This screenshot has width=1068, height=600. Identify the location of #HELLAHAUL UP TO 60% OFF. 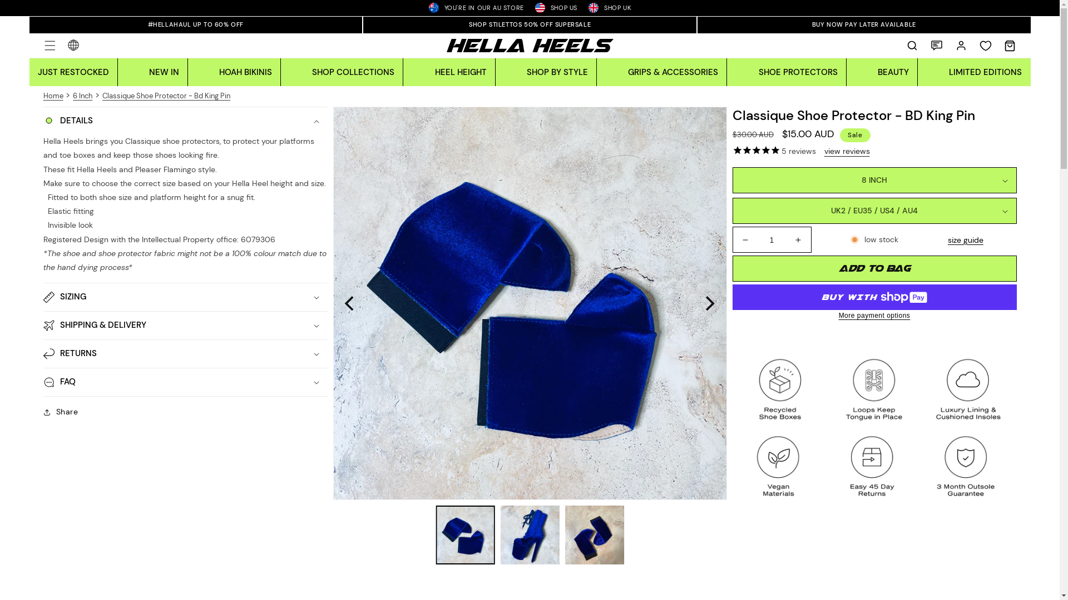
(196, 25).